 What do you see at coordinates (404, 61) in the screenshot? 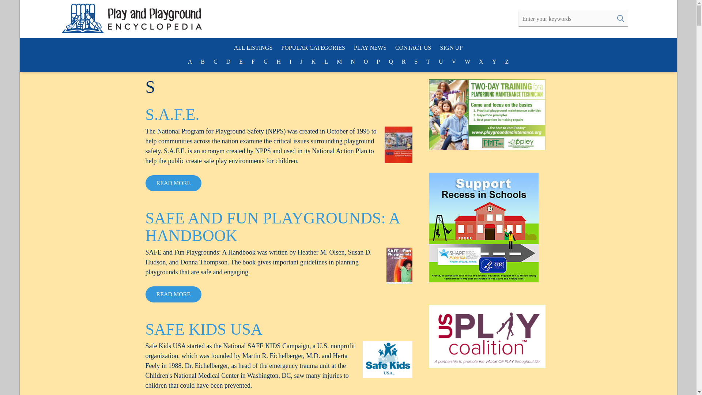
I see `R` at bounding box center [404, 61].